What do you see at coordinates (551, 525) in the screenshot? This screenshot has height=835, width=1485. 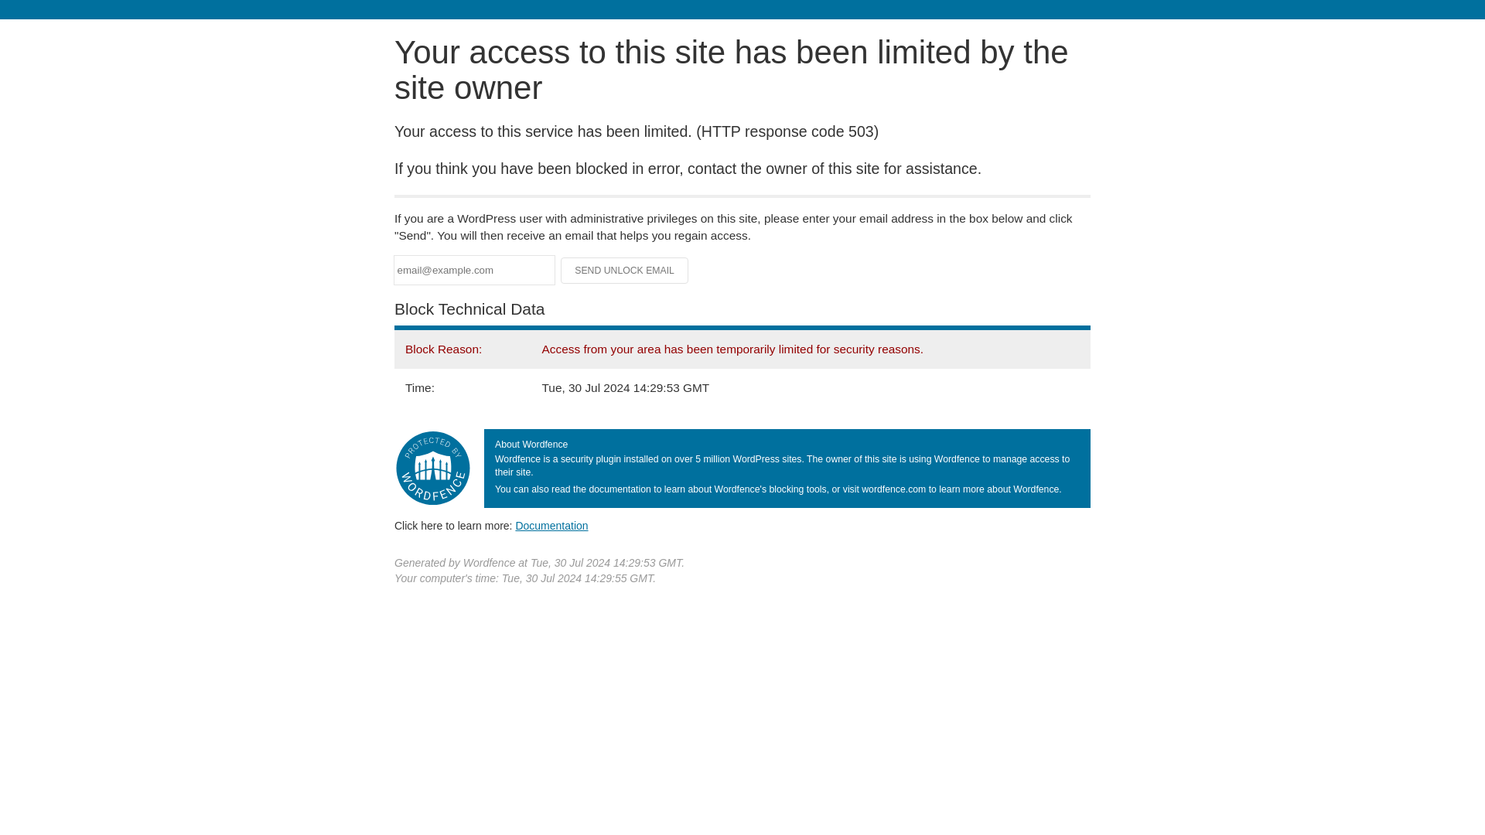 I see `Documentation` at bounding box center [551, 525].